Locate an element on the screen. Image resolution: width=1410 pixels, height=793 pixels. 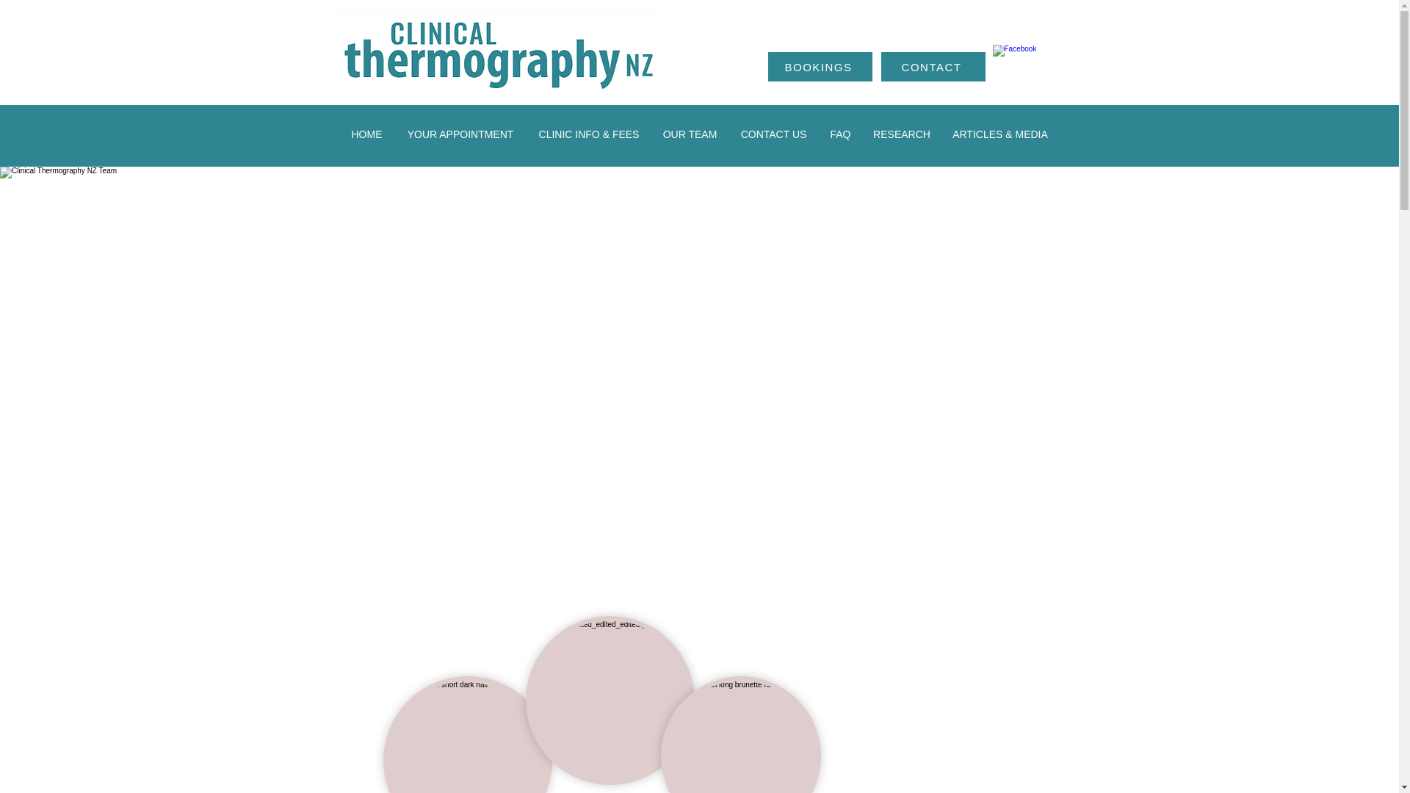
CONTACT is located at coordinates (933, 67).